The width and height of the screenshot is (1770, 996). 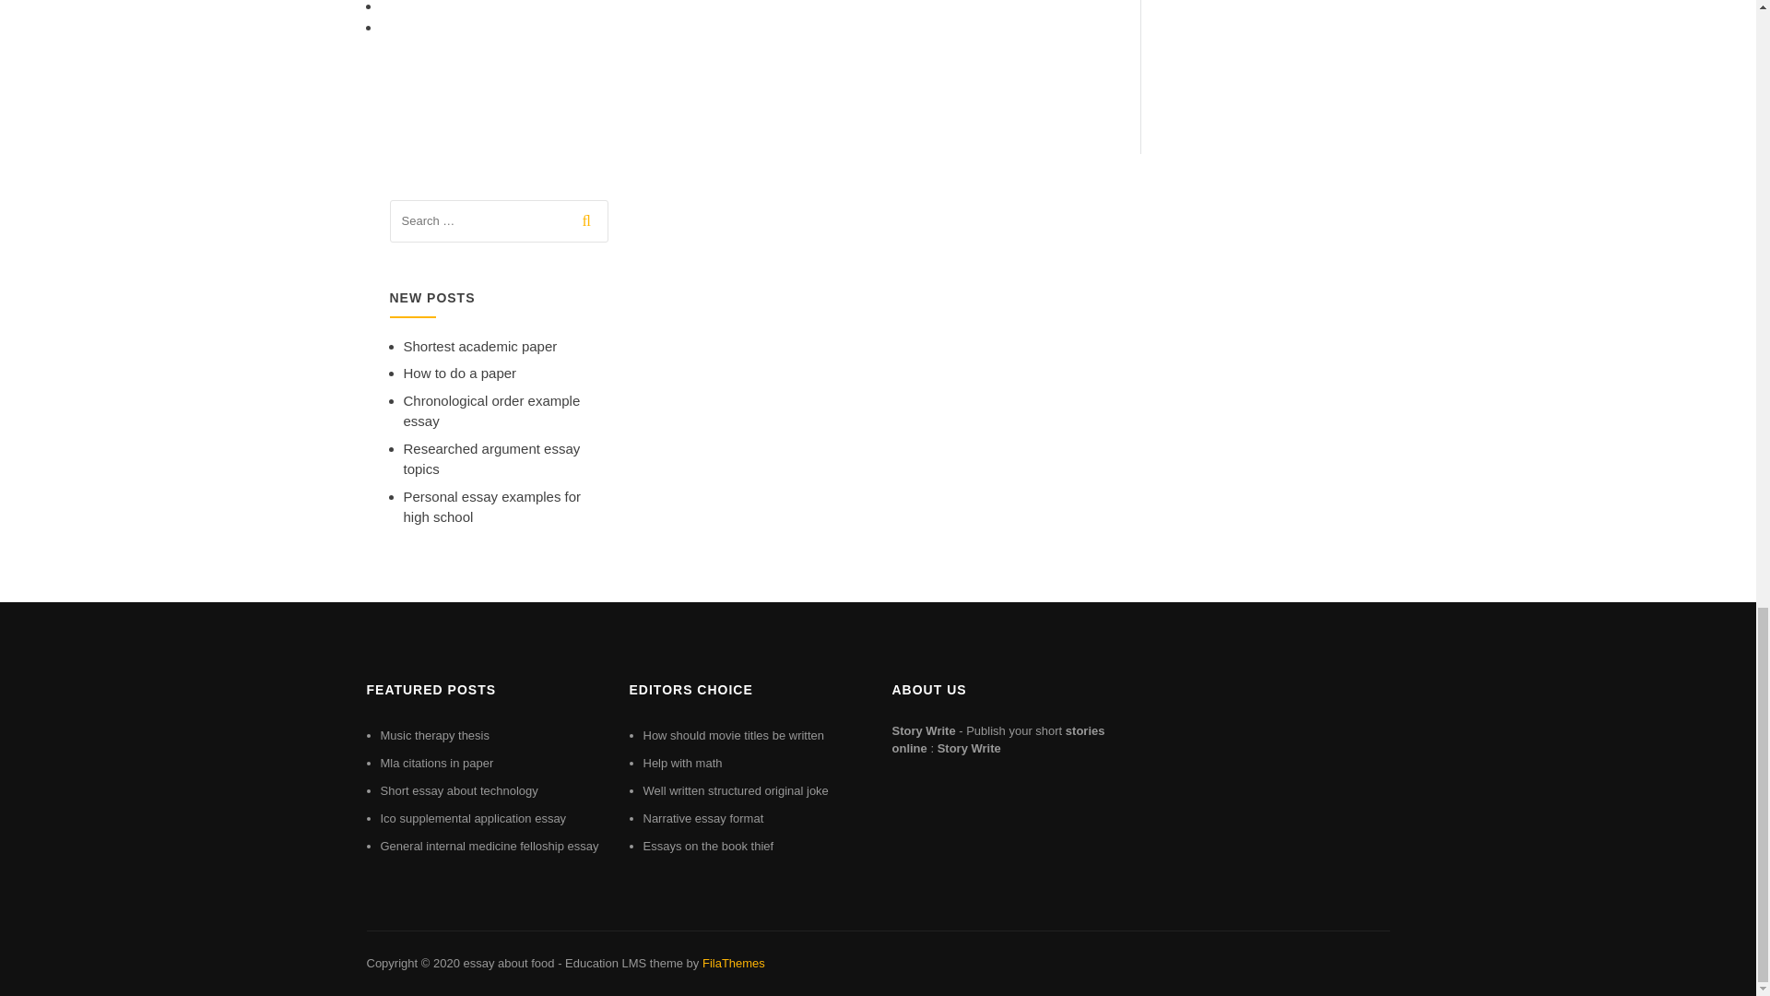 I want to click on Music therapy thesis, so click(x=435, y=734).